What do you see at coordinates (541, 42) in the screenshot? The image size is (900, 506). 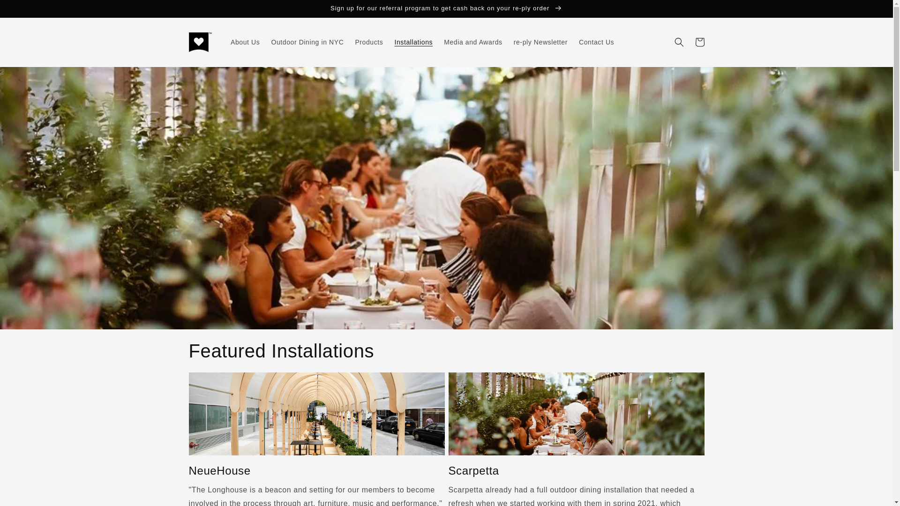 I see `re-ply Newsletter` at bounding box center [541, 42].